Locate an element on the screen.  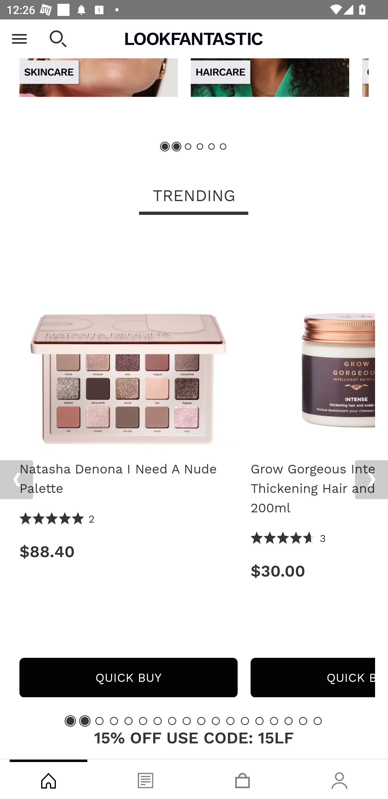
Slide 5 is located at coordinates (129, 721).